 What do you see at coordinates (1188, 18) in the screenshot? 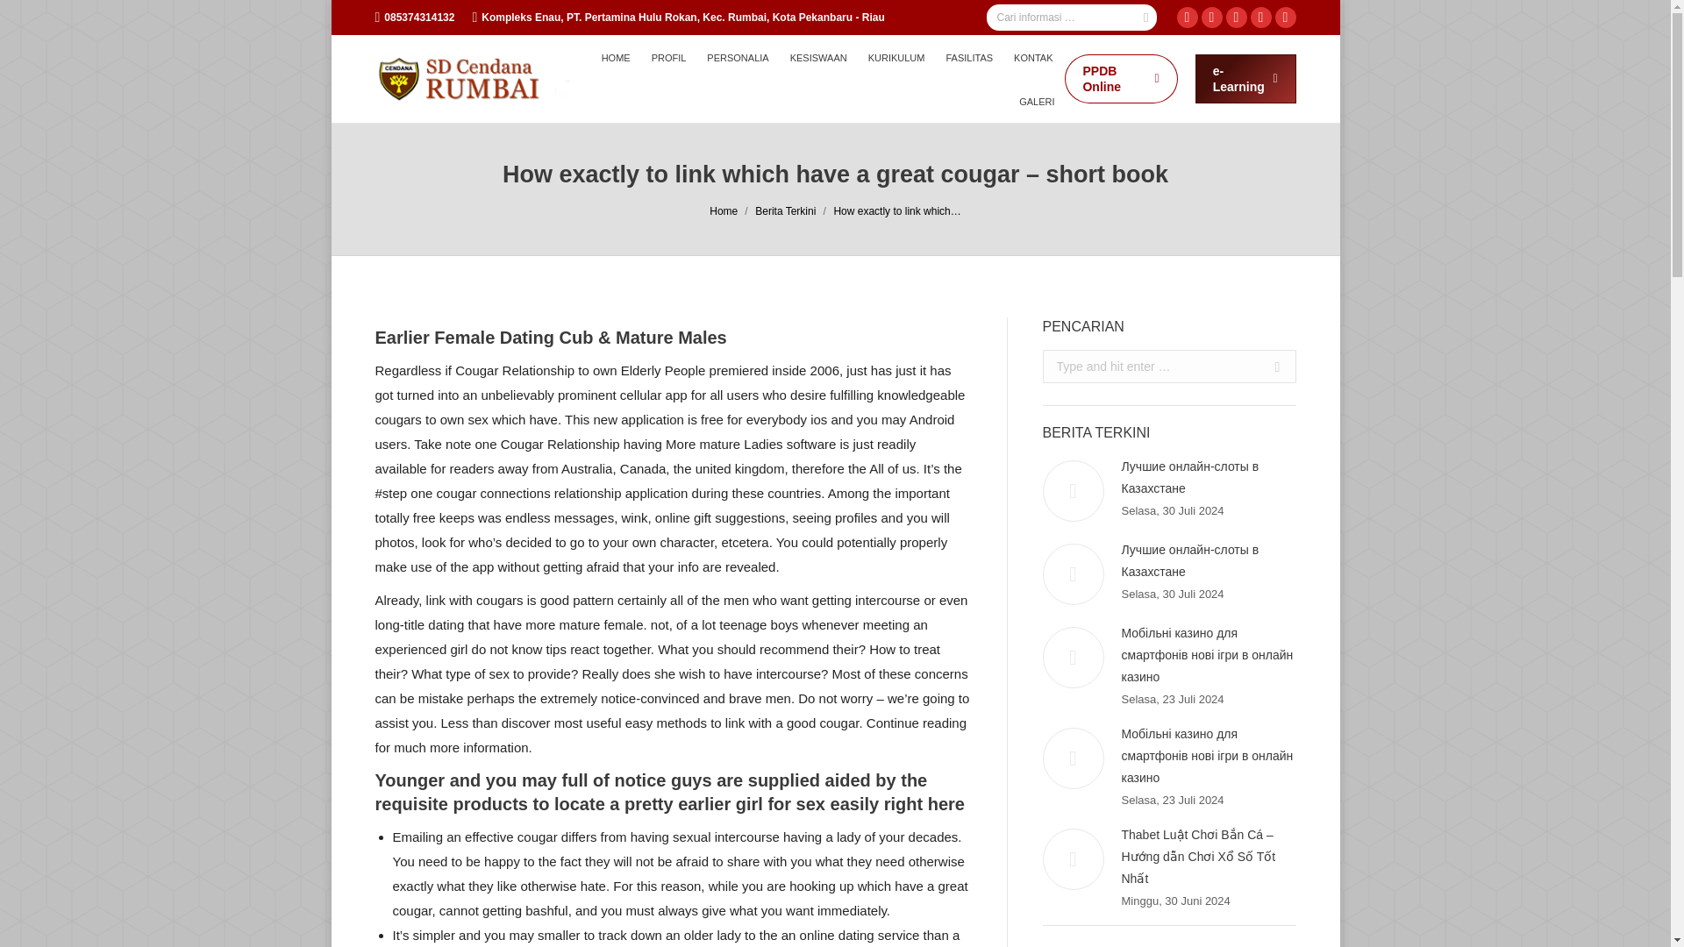
I see `Facebook` at bounding box center [1188, 18].